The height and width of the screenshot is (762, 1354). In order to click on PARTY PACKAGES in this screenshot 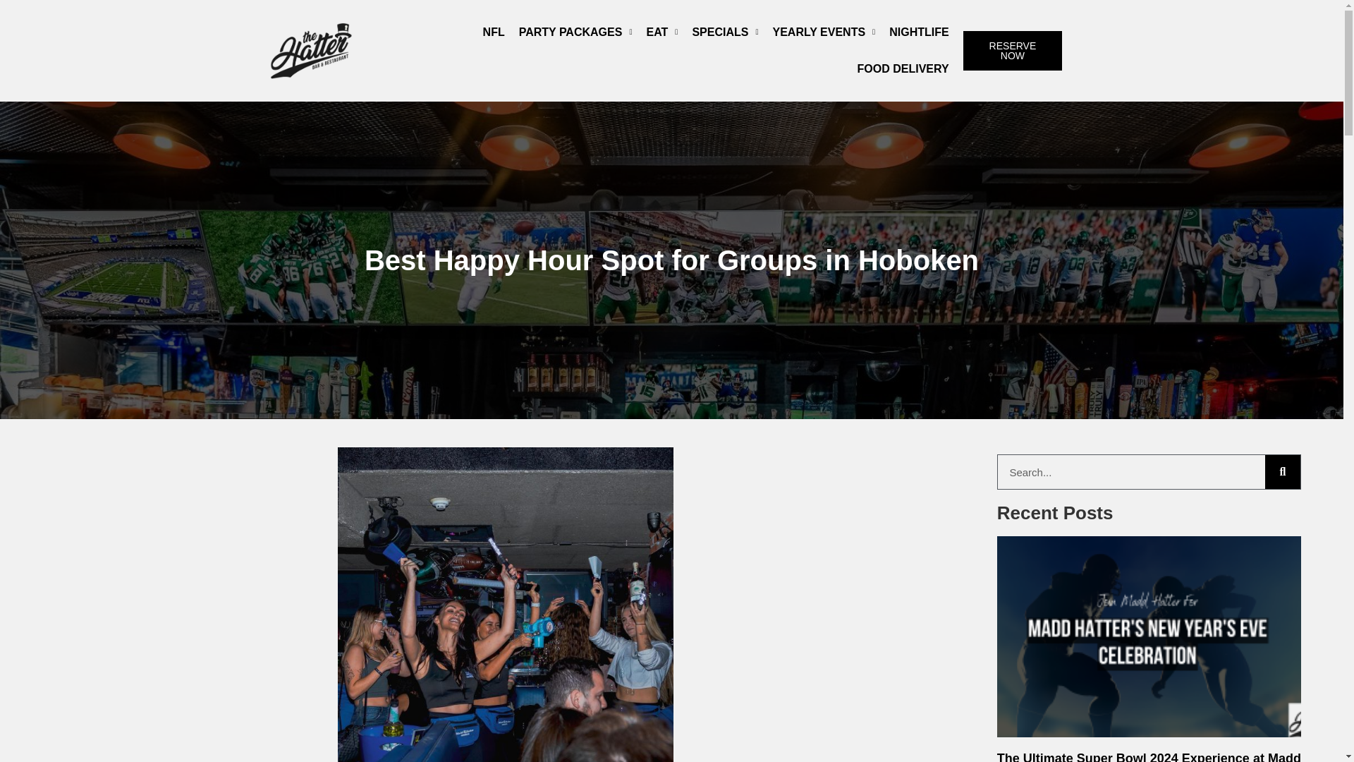, I will do `click(575, 32)`.